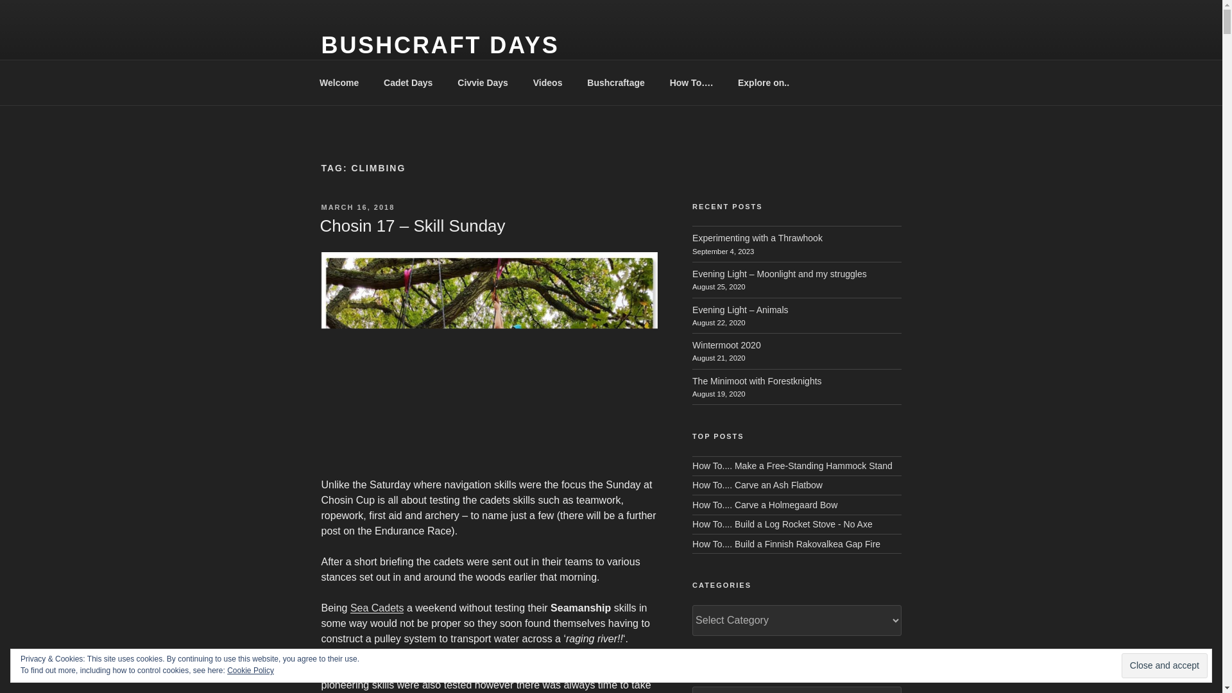  What do you see at coordinates (1164, 666) in the screenshot?
I see `Close and accept` at bounding box center [1164, 666].